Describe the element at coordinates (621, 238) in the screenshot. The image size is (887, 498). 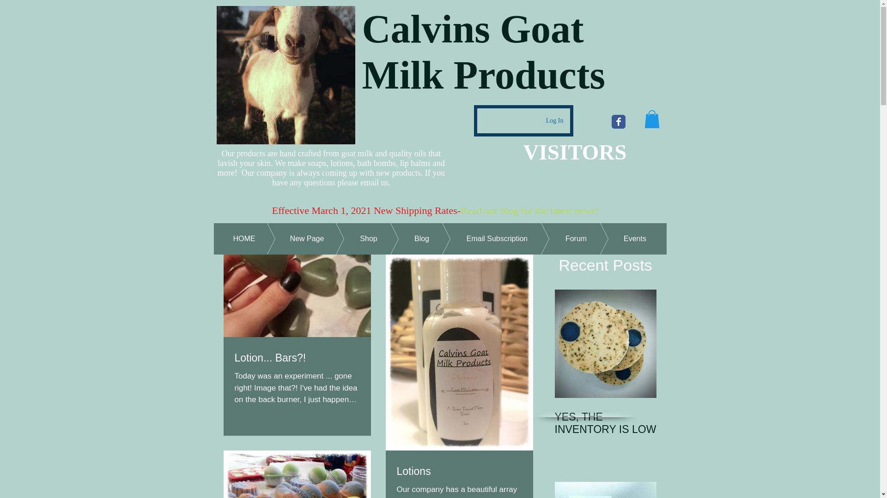
I see `Events` at that location.